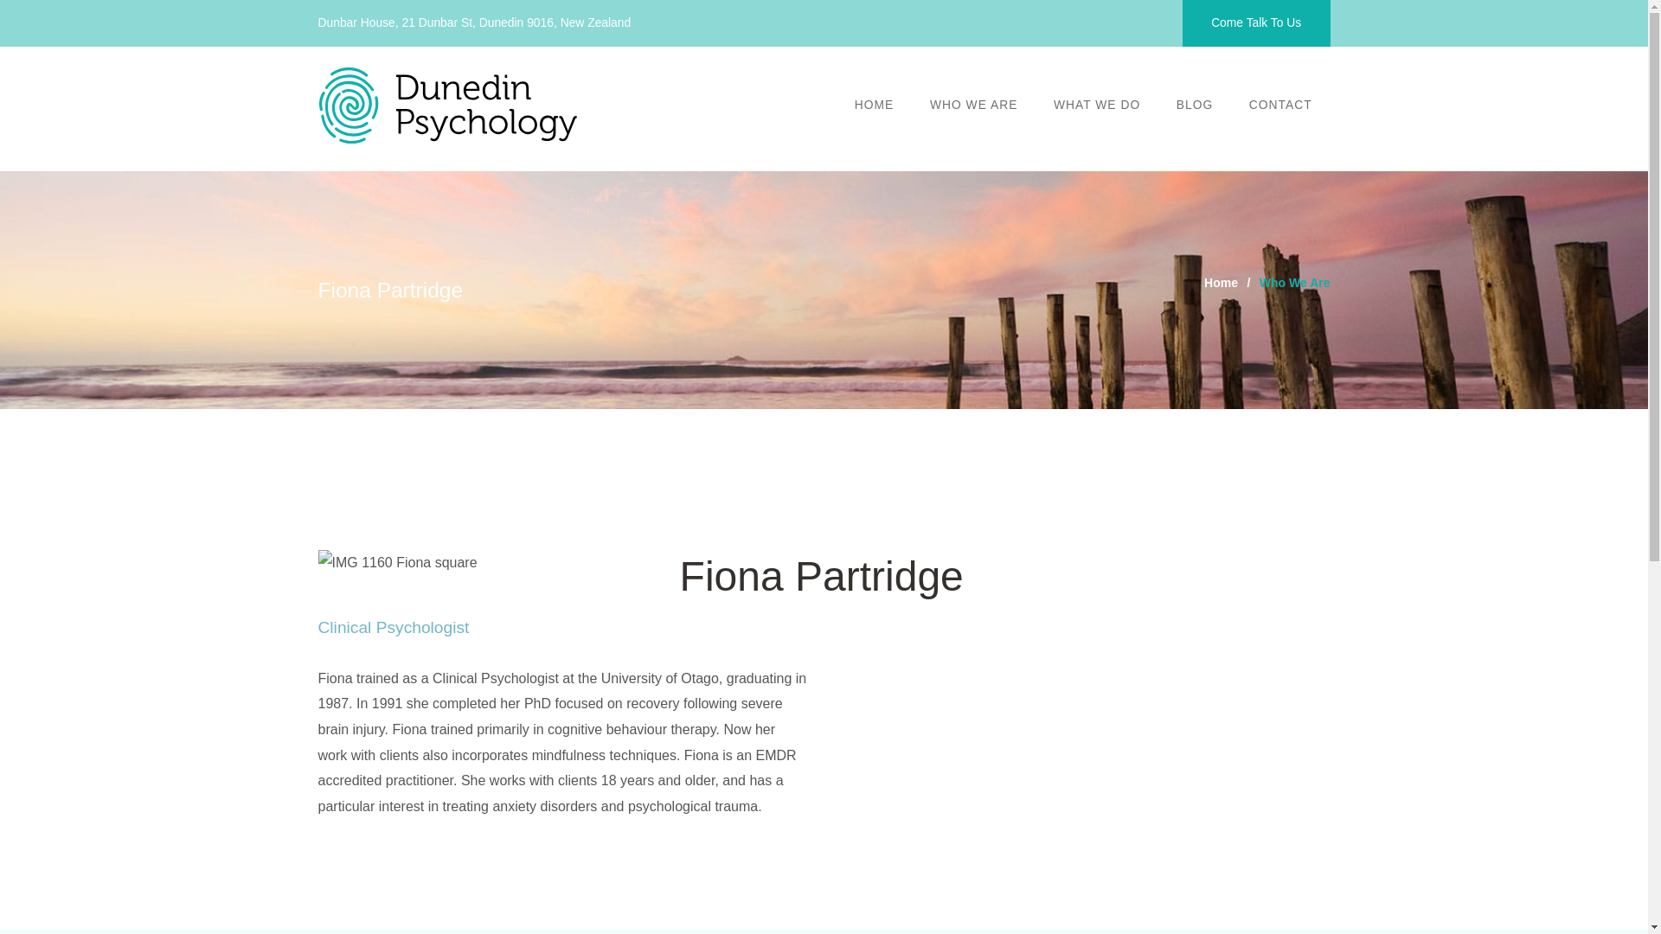  Describe the element at coordinates (1194, 105) in the screenshot. I see `BLOG` at that location.